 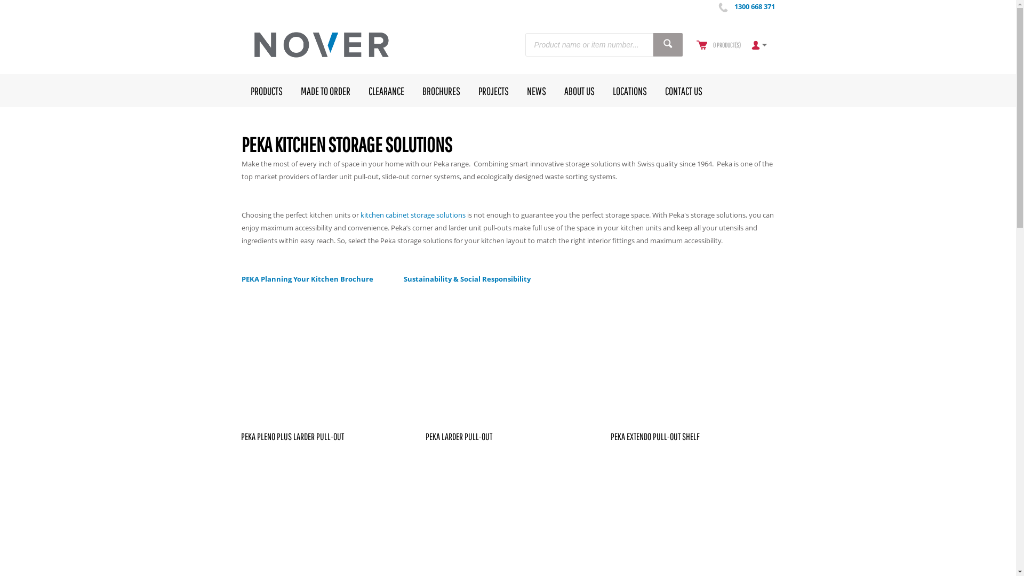 I want to click on PRODUCTS, so click(x=266, y=91).